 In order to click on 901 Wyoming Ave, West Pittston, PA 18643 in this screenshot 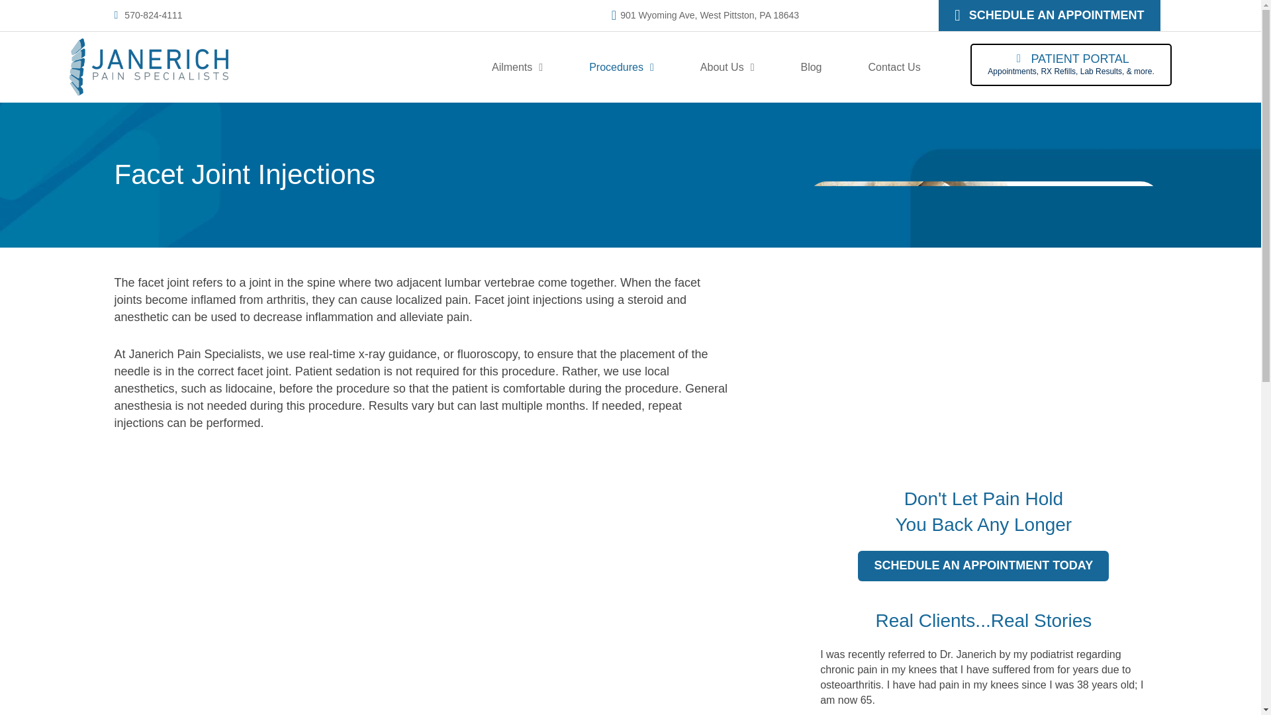, I will do `click(710, 15)`.